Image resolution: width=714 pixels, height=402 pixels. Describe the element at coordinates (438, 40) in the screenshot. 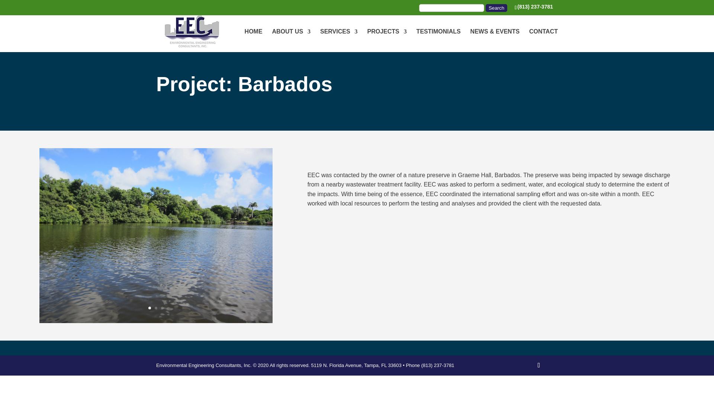

I see `TESTIMONIALS` at that location.